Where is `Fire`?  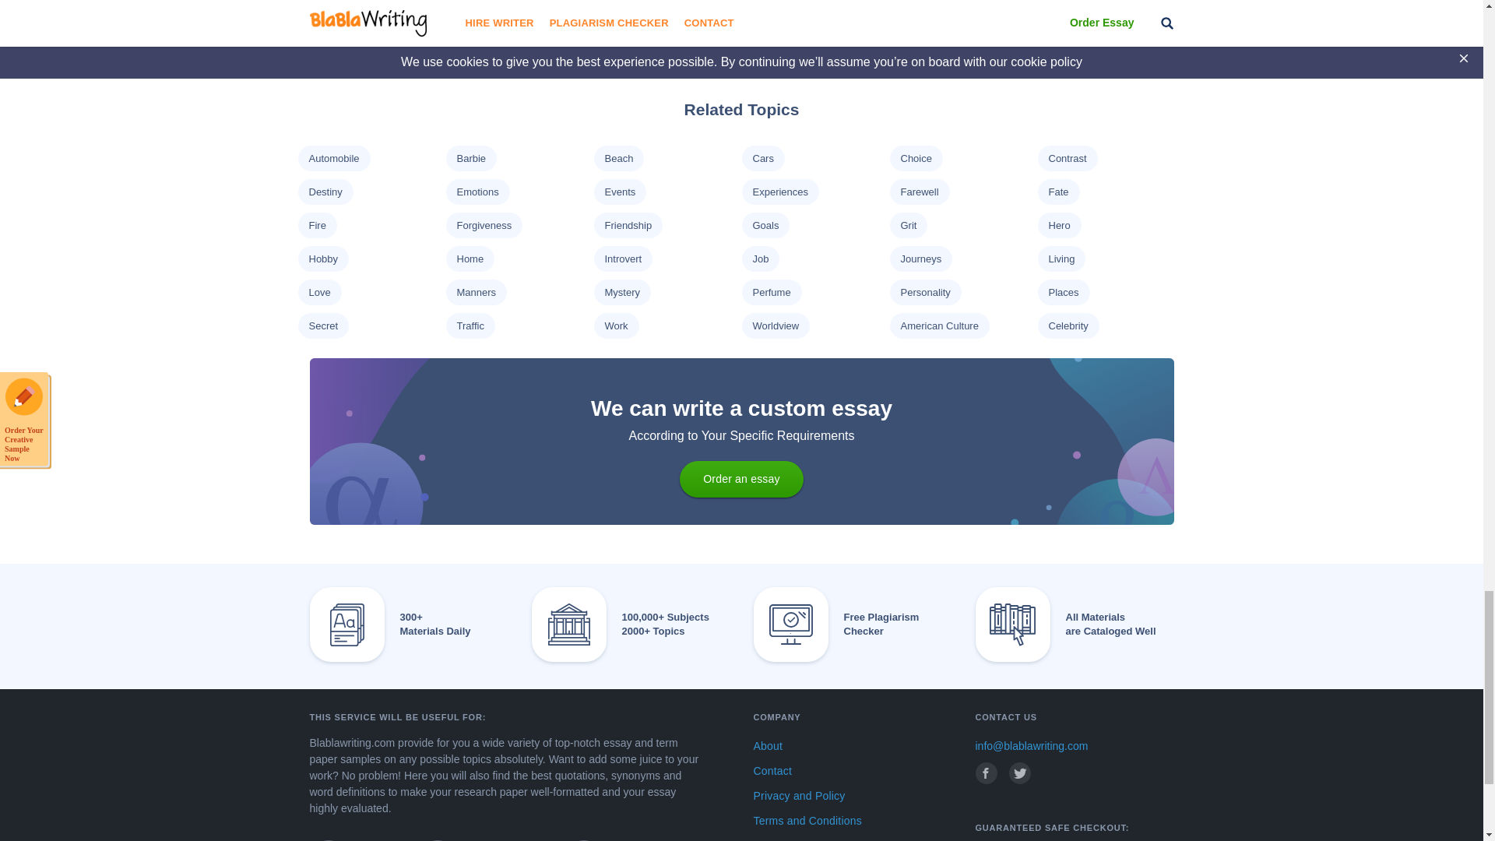 Fire is located at coordinates (316, 225).